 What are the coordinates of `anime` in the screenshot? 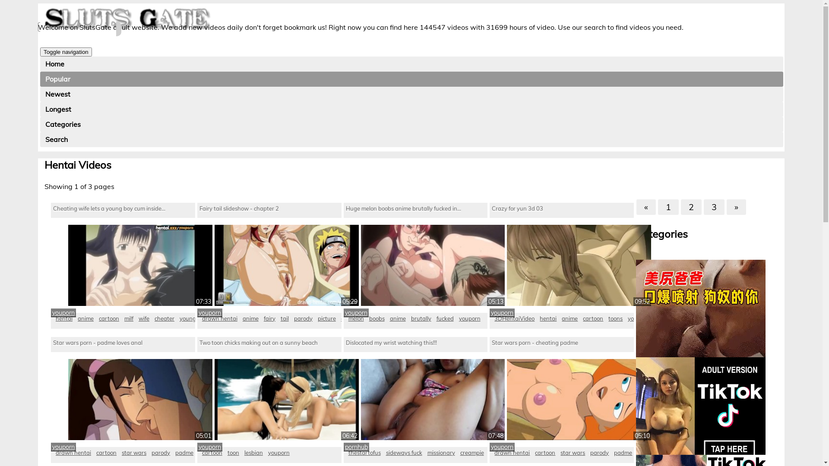 It's located at (398, 318).